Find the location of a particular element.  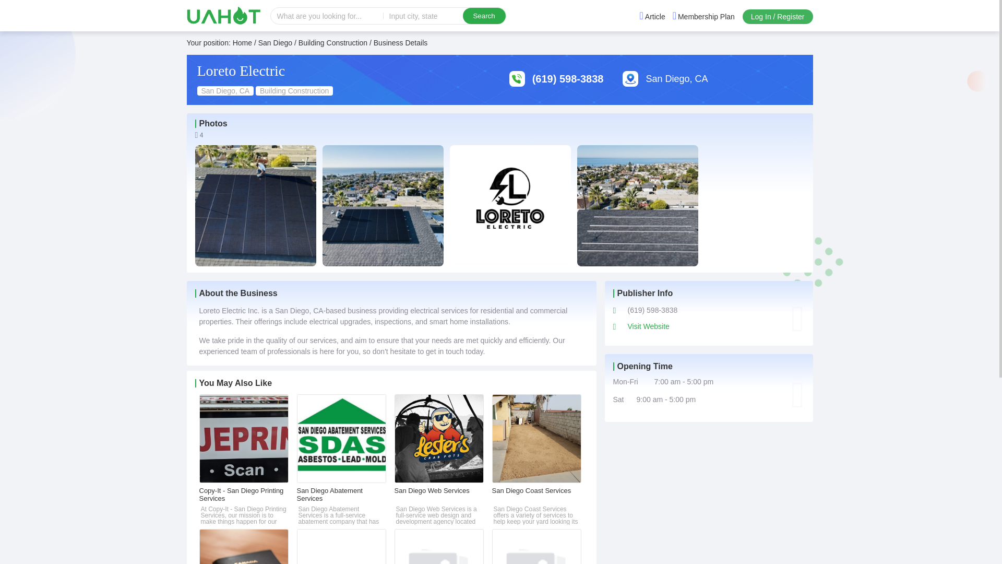

Visit Website is located at coordinates (648, 326).